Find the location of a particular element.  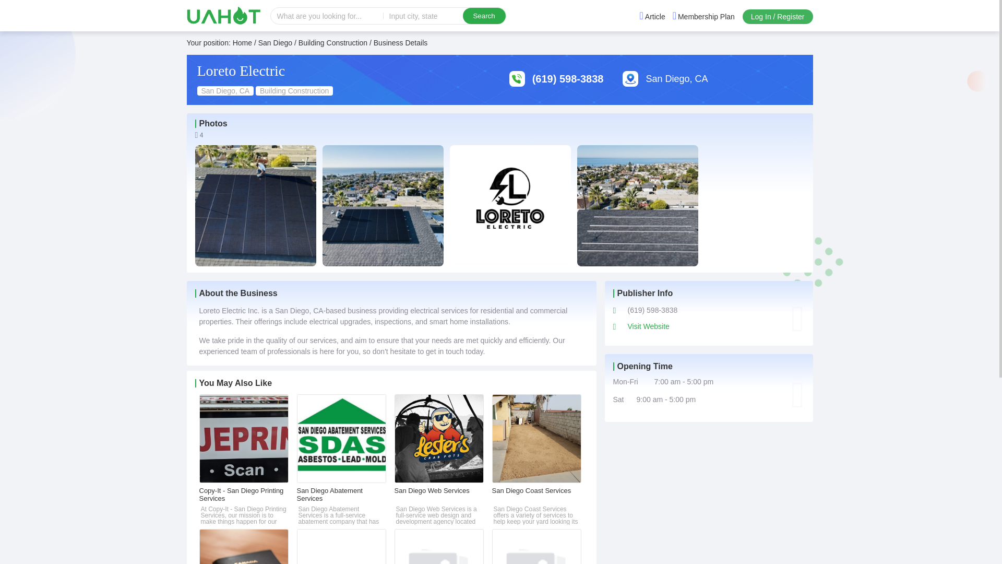

Visit Website is located at coordinates (648, 326).